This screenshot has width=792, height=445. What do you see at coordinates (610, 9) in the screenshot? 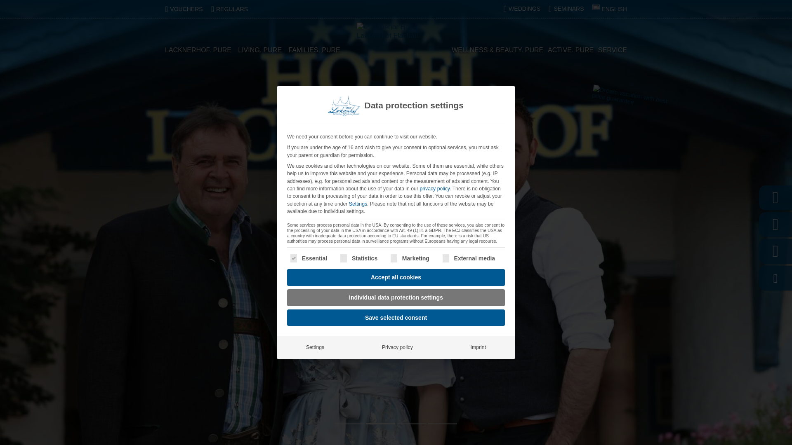
I see `ENGLISH` at bounding box center [610, 9].